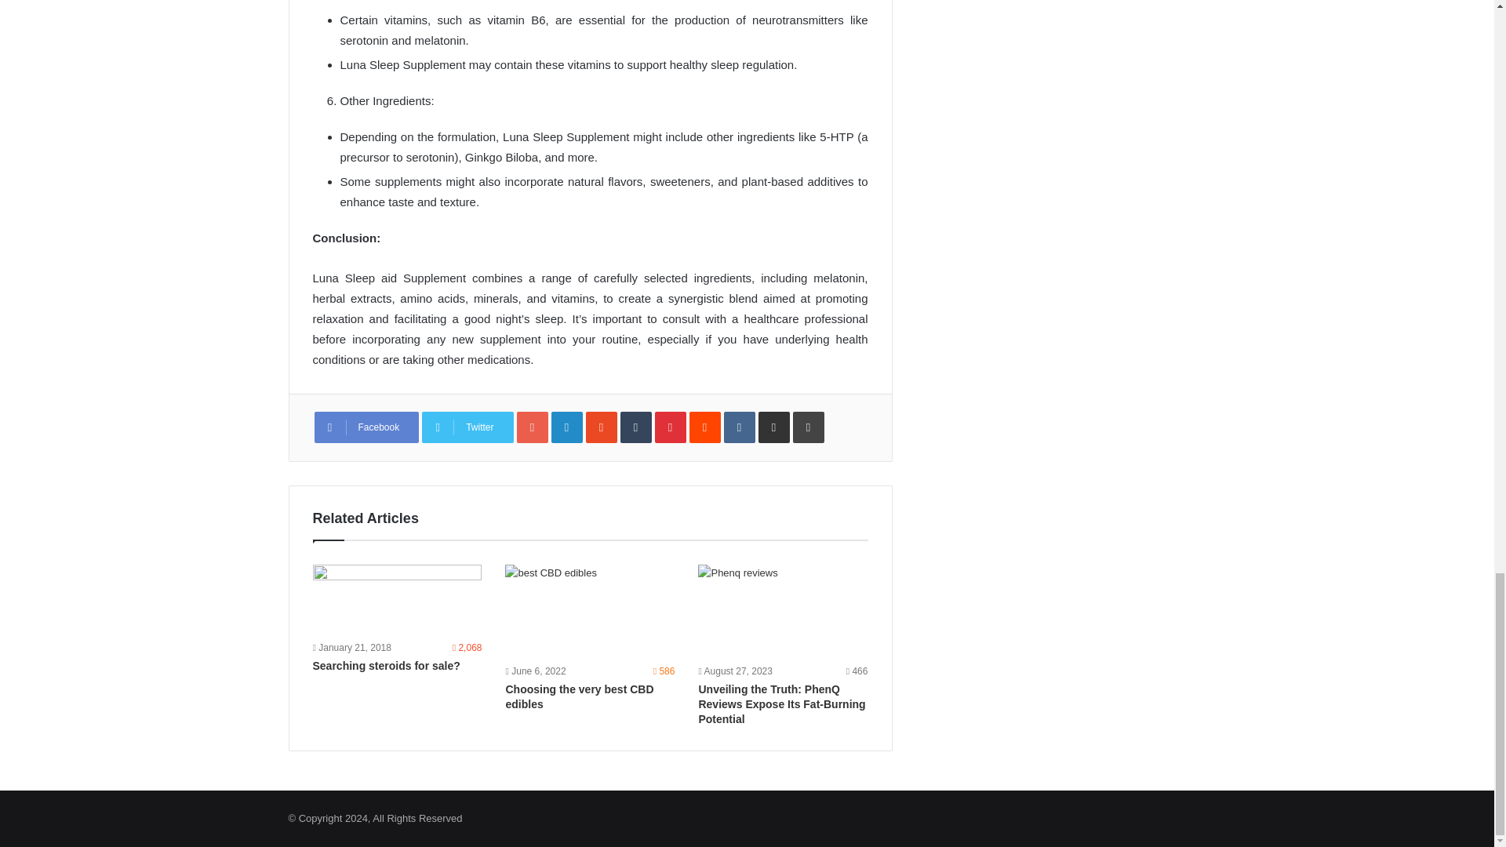 The image size is (1506, 847). Describe the element at coordinates (601, 427) in the screenshot. I see `StumbleUpon` at that location.